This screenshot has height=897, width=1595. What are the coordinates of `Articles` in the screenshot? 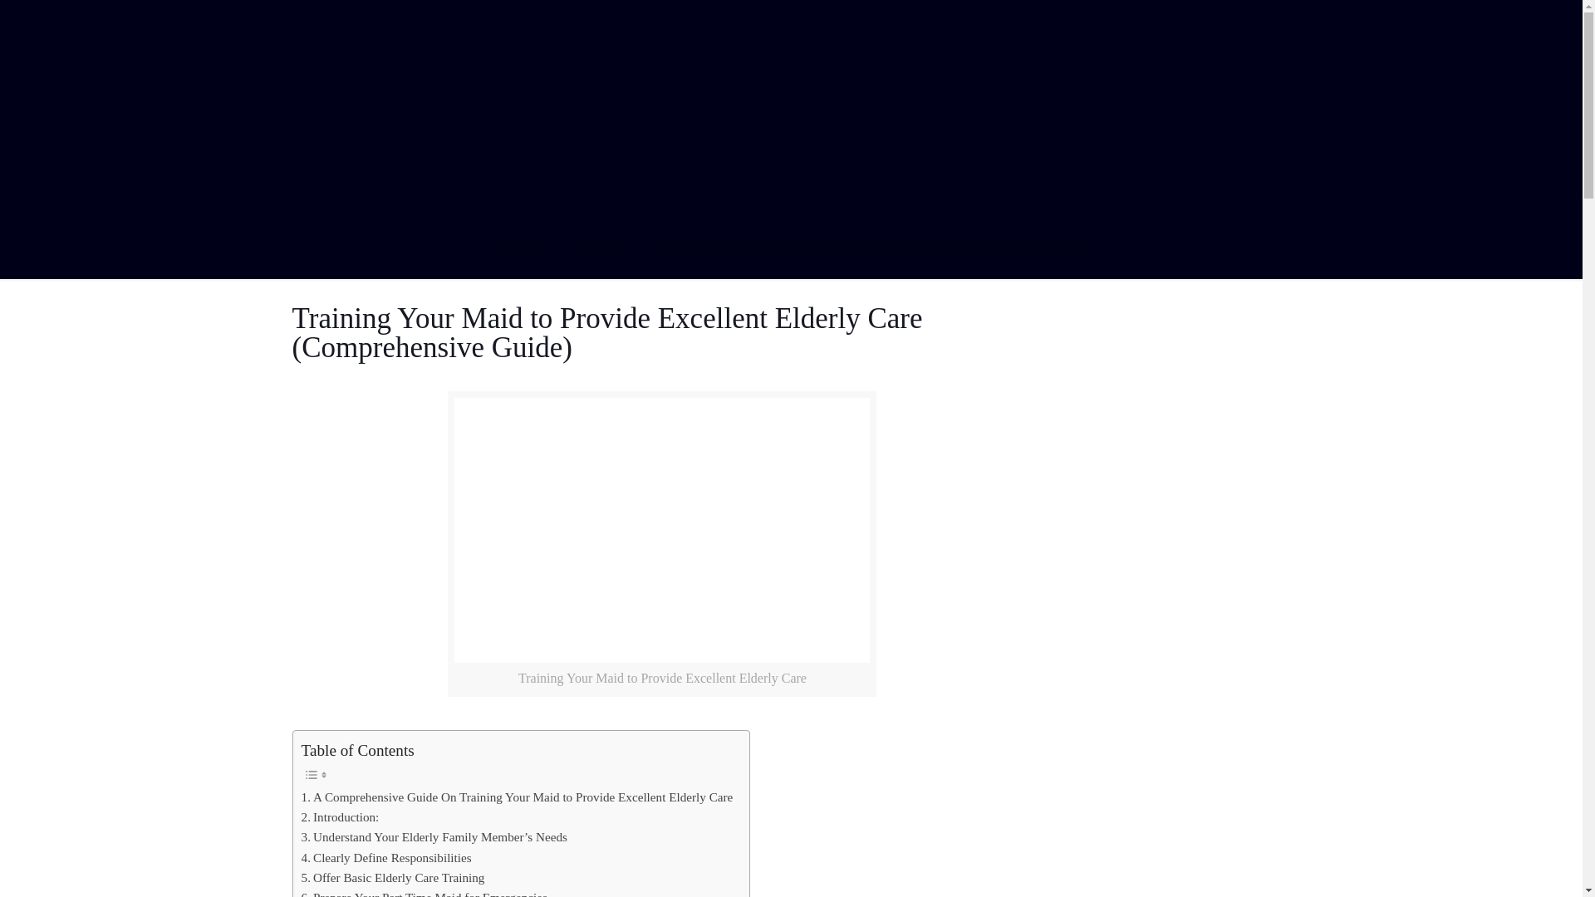 It's located at (596, 247).